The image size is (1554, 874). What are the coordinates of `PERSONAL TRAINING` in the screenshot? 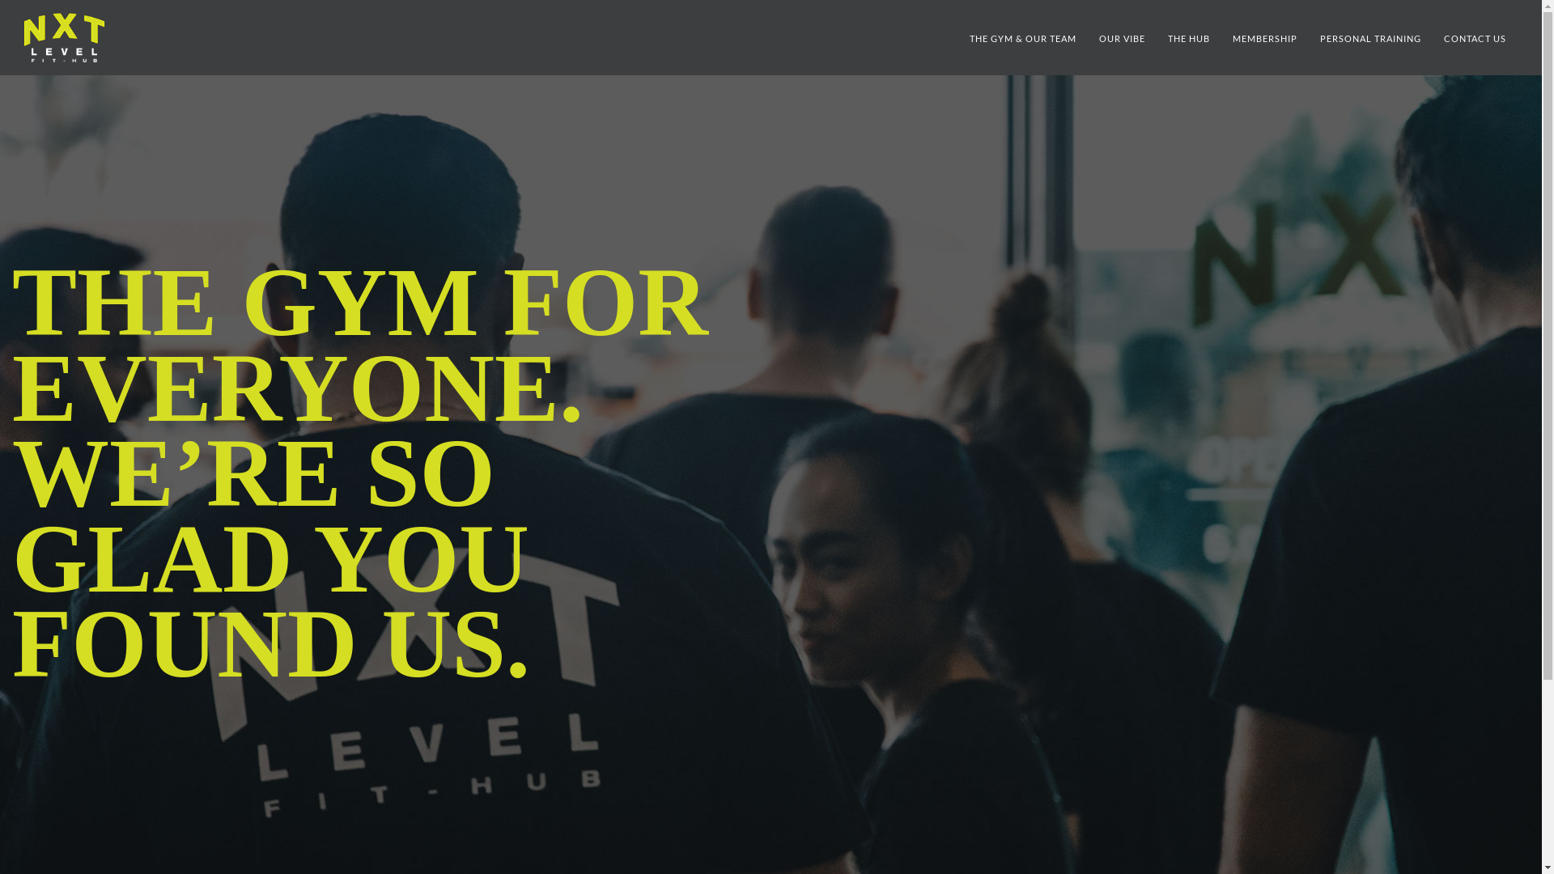 It's located at (1371, 39).